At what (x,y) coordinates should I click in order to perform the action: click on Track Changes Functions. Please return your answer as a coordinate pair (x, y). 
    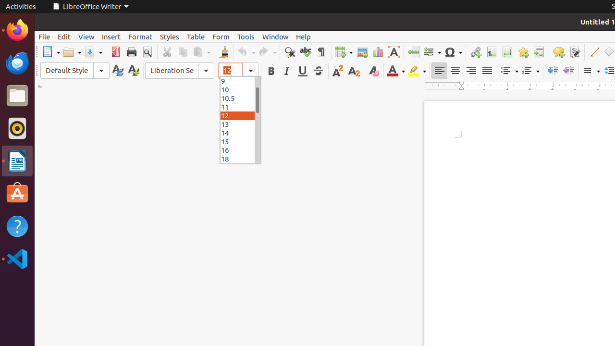
    Looking at the image, I should click on (575, 52).